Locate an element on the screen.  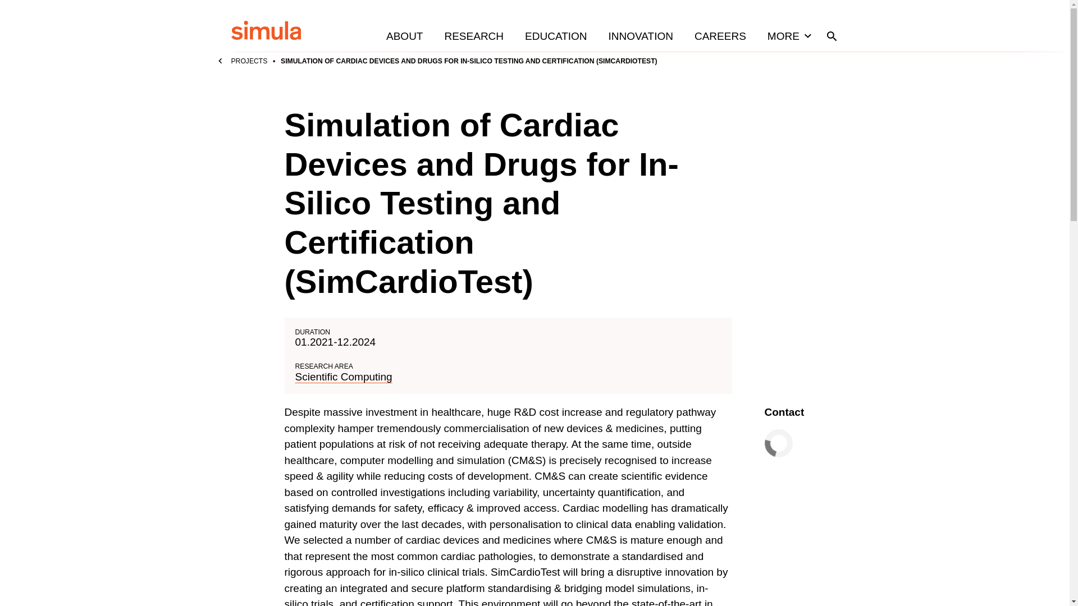
INNOVATION is located at coordinates (641, 36).